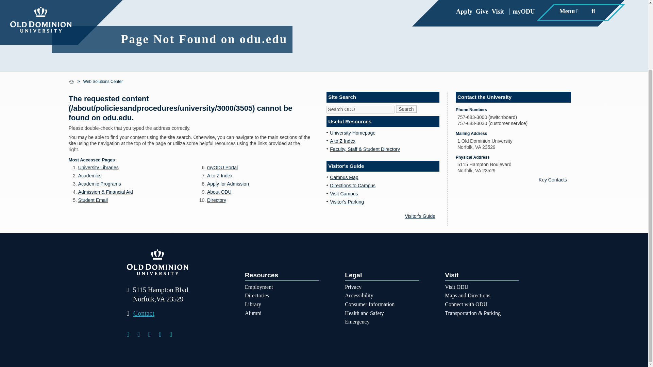 The height and width of the screenshot is (367, 653). What do you see at coordinates (140, 313) in the screenshot?
I see `Contact` at bounding box center [140, 313].